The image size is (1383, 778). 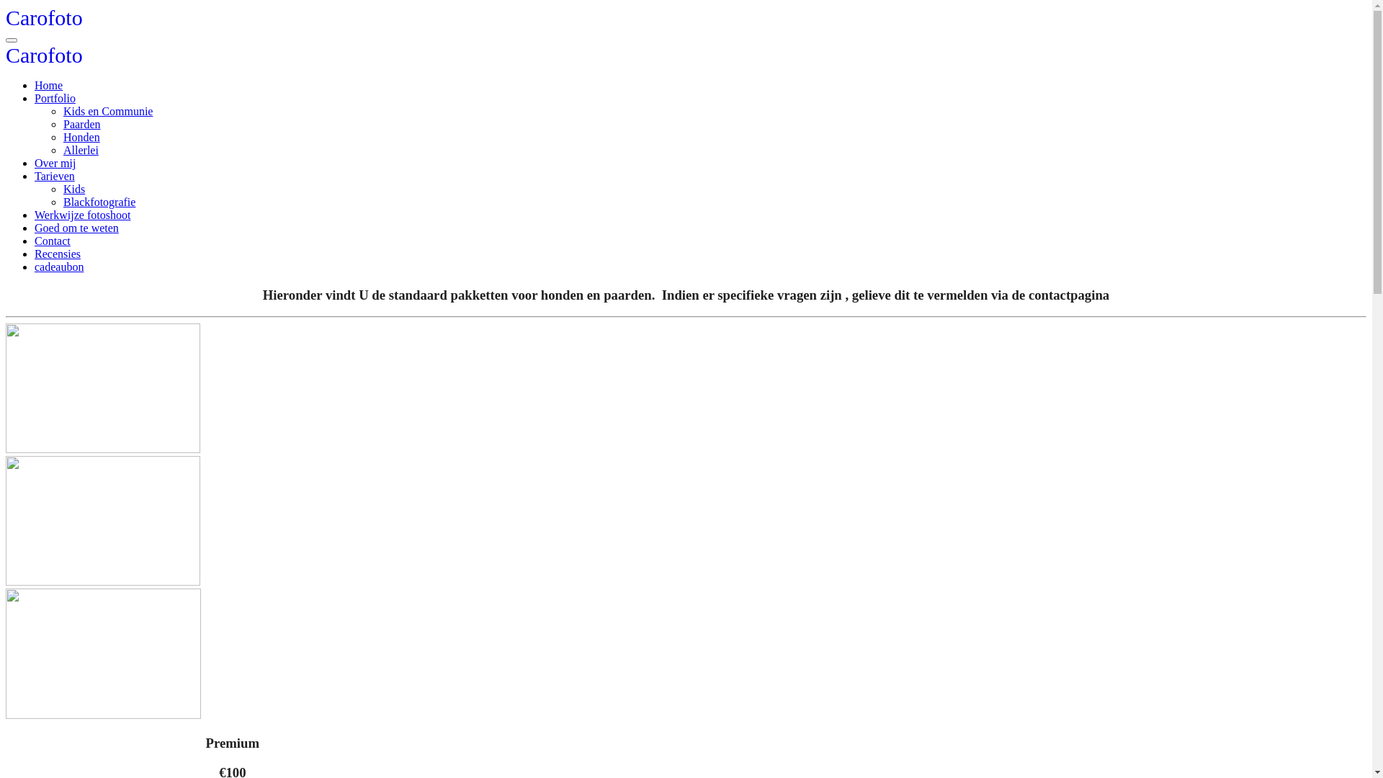 What do you see at coordinates (58, 254) in the screenshot?
I see `Recensies` at bounding box center [58, 254].